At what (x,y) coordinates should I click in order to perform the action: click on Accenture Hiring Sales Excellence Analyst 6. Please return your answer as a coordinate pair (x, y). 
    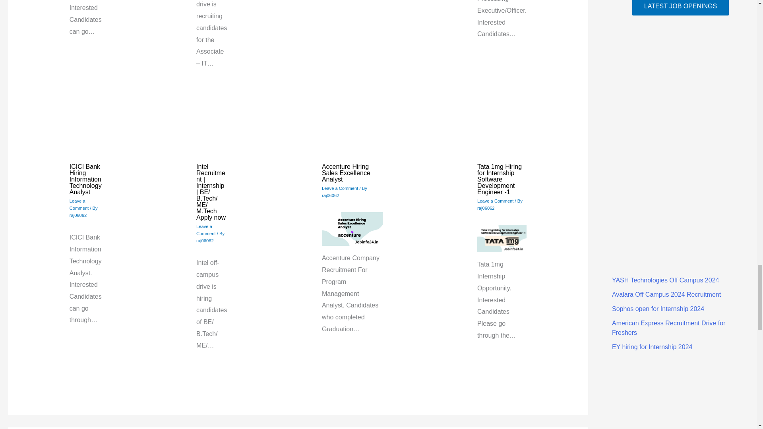
    Looking at the image, I should click on (352, 229).